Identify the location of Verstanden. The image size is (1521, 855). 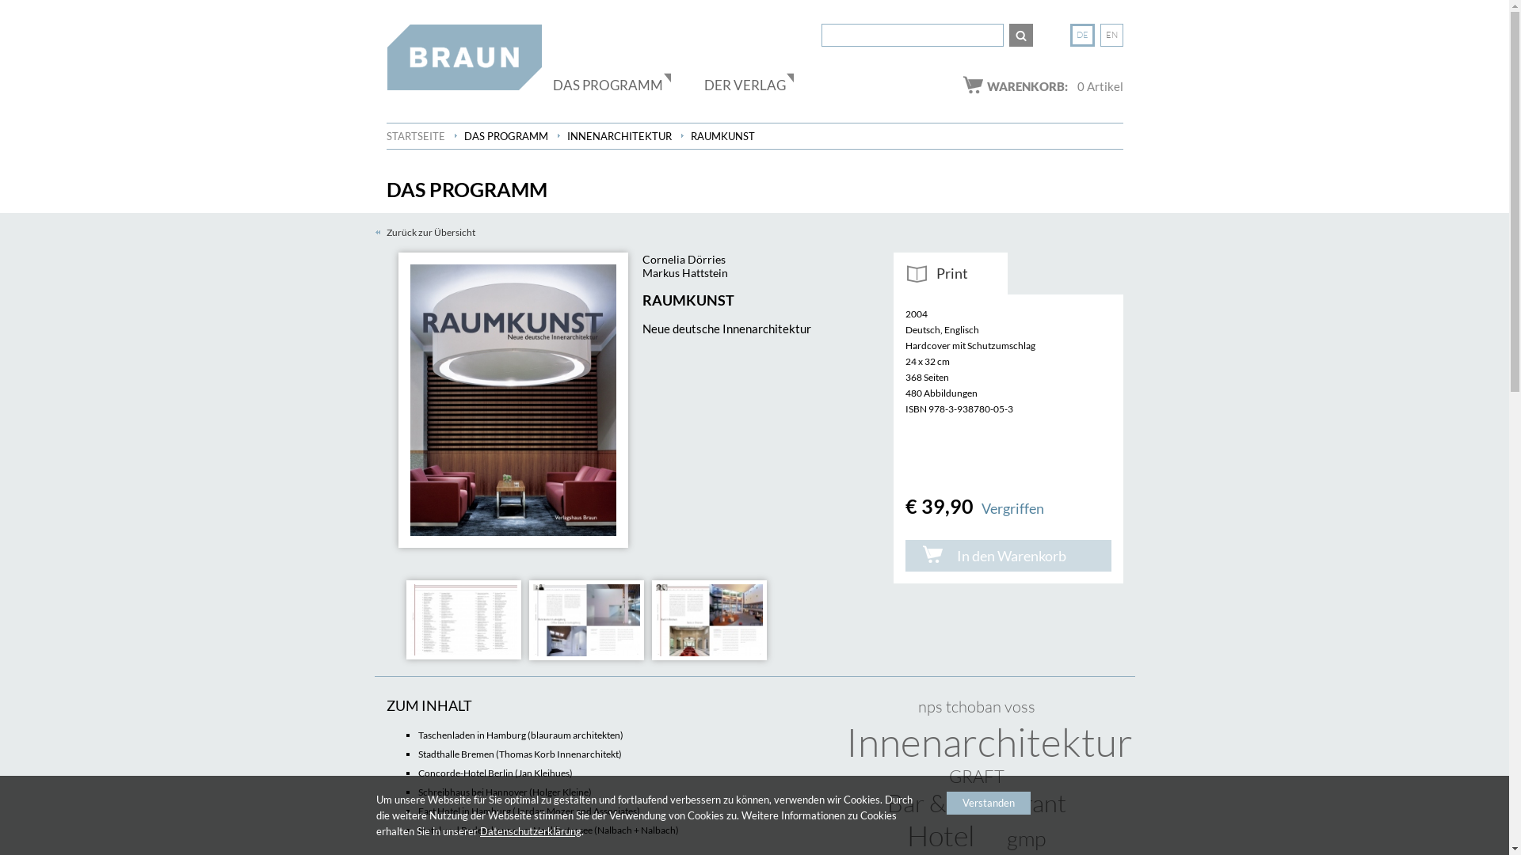
(989, 803).